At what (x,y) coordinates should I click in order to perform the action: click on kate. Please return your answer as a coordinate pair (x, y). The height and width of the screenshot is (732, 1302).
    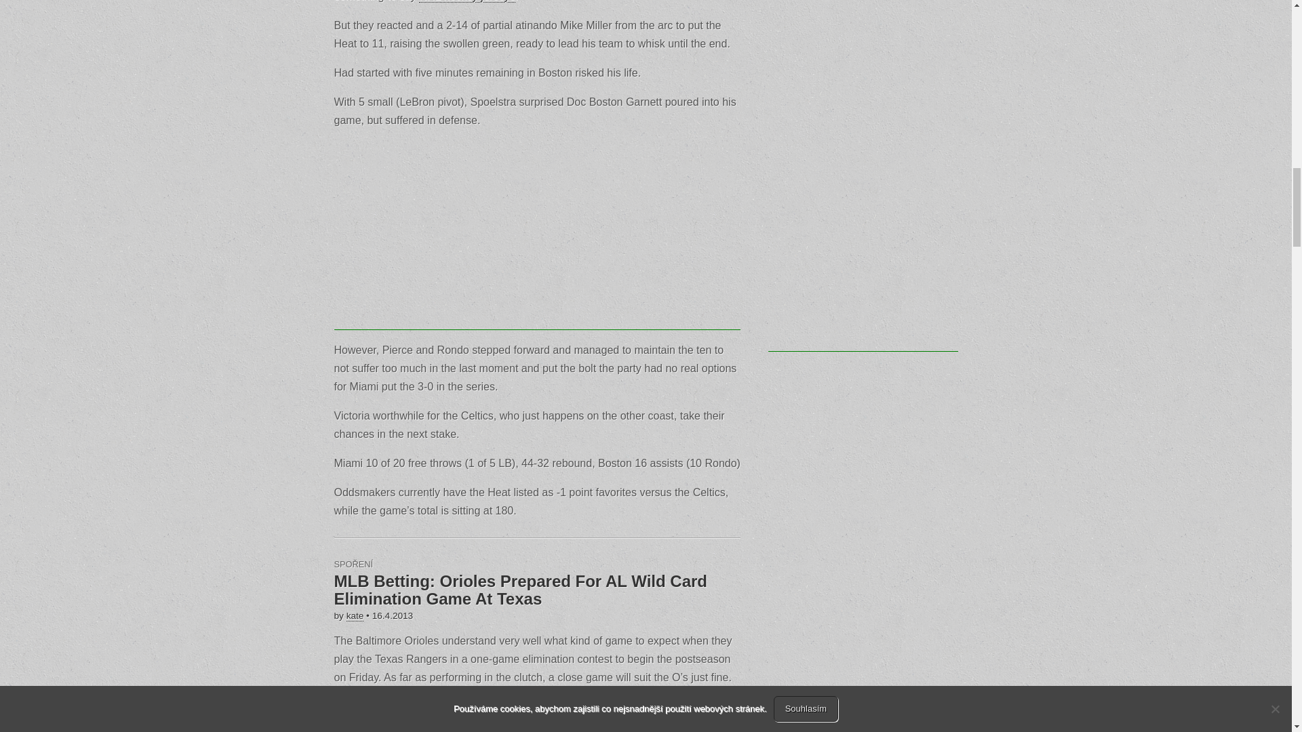
    Looking at the image, I should click on (355, 615).